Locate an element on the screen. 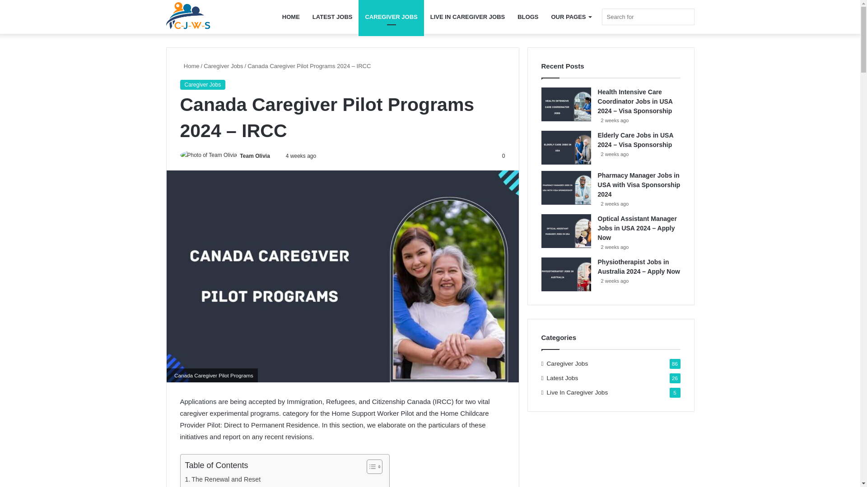 This screenshot has width=867, height=487. OUR PAGES is located at coordinates (571, 17).